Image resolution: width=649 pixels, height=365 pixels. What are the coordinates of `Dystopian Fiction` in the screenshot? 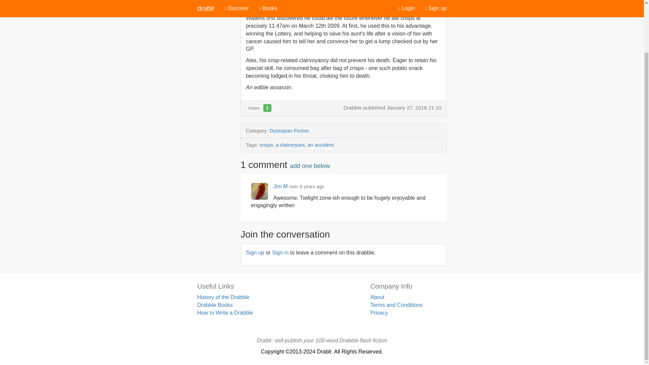 It's located at (289, 130).